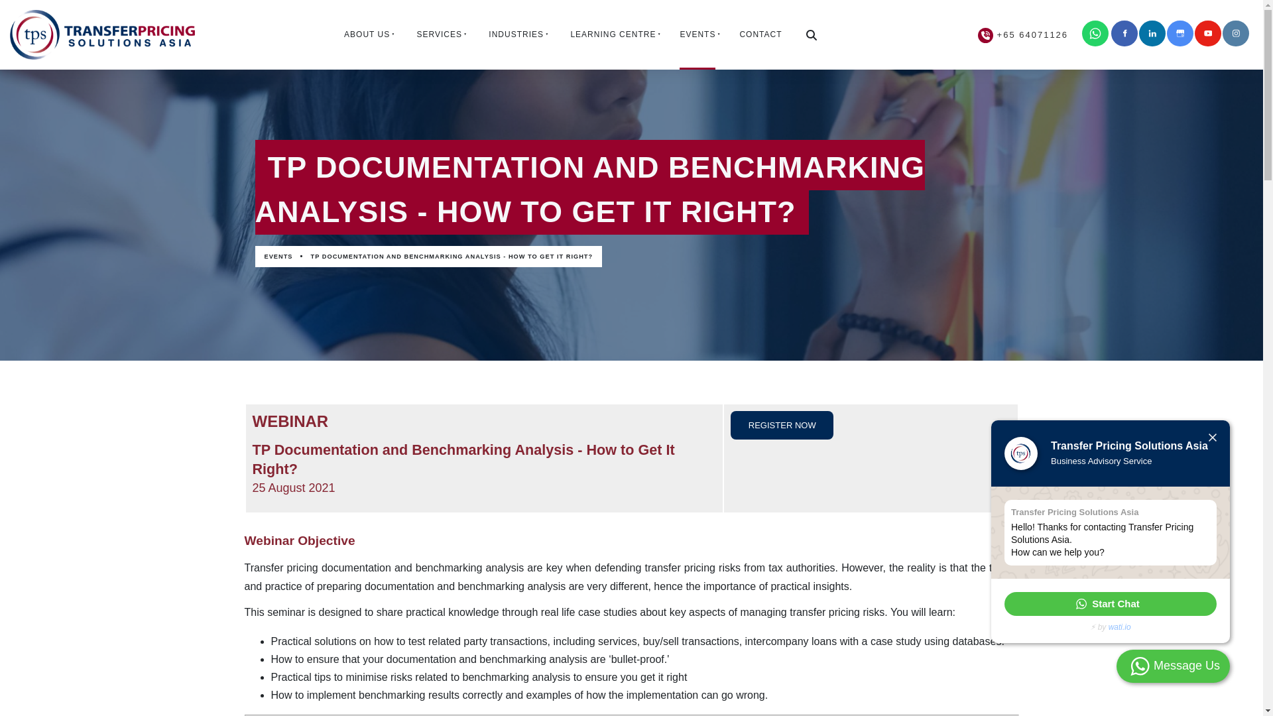 The image size is (1273, 716). What do you see at coordinates (1152, 33) in the screenshot?
I see `LinkedIn` at bounding box center [1152, 33].